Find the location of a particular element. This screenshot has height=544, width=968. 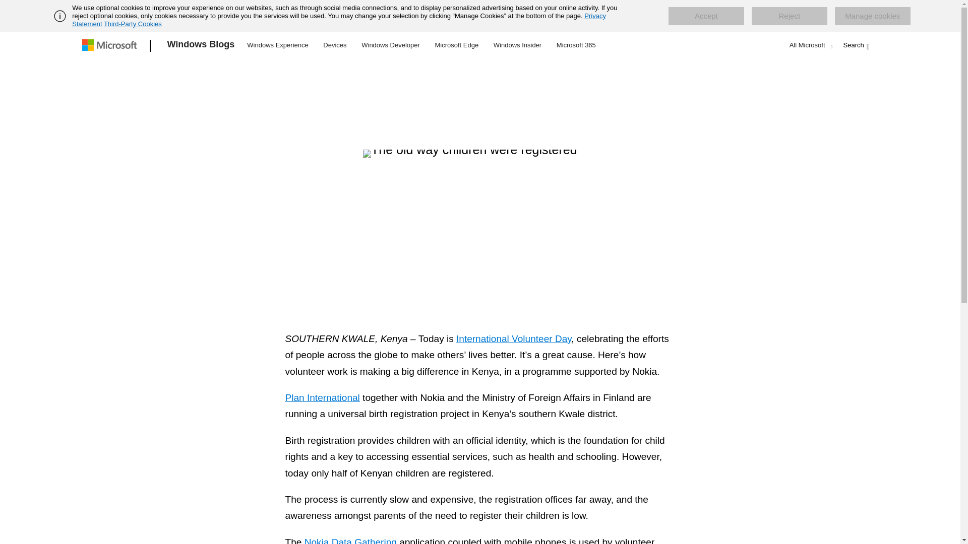

Third-Party Cookies is located at coordinates (132, 24).